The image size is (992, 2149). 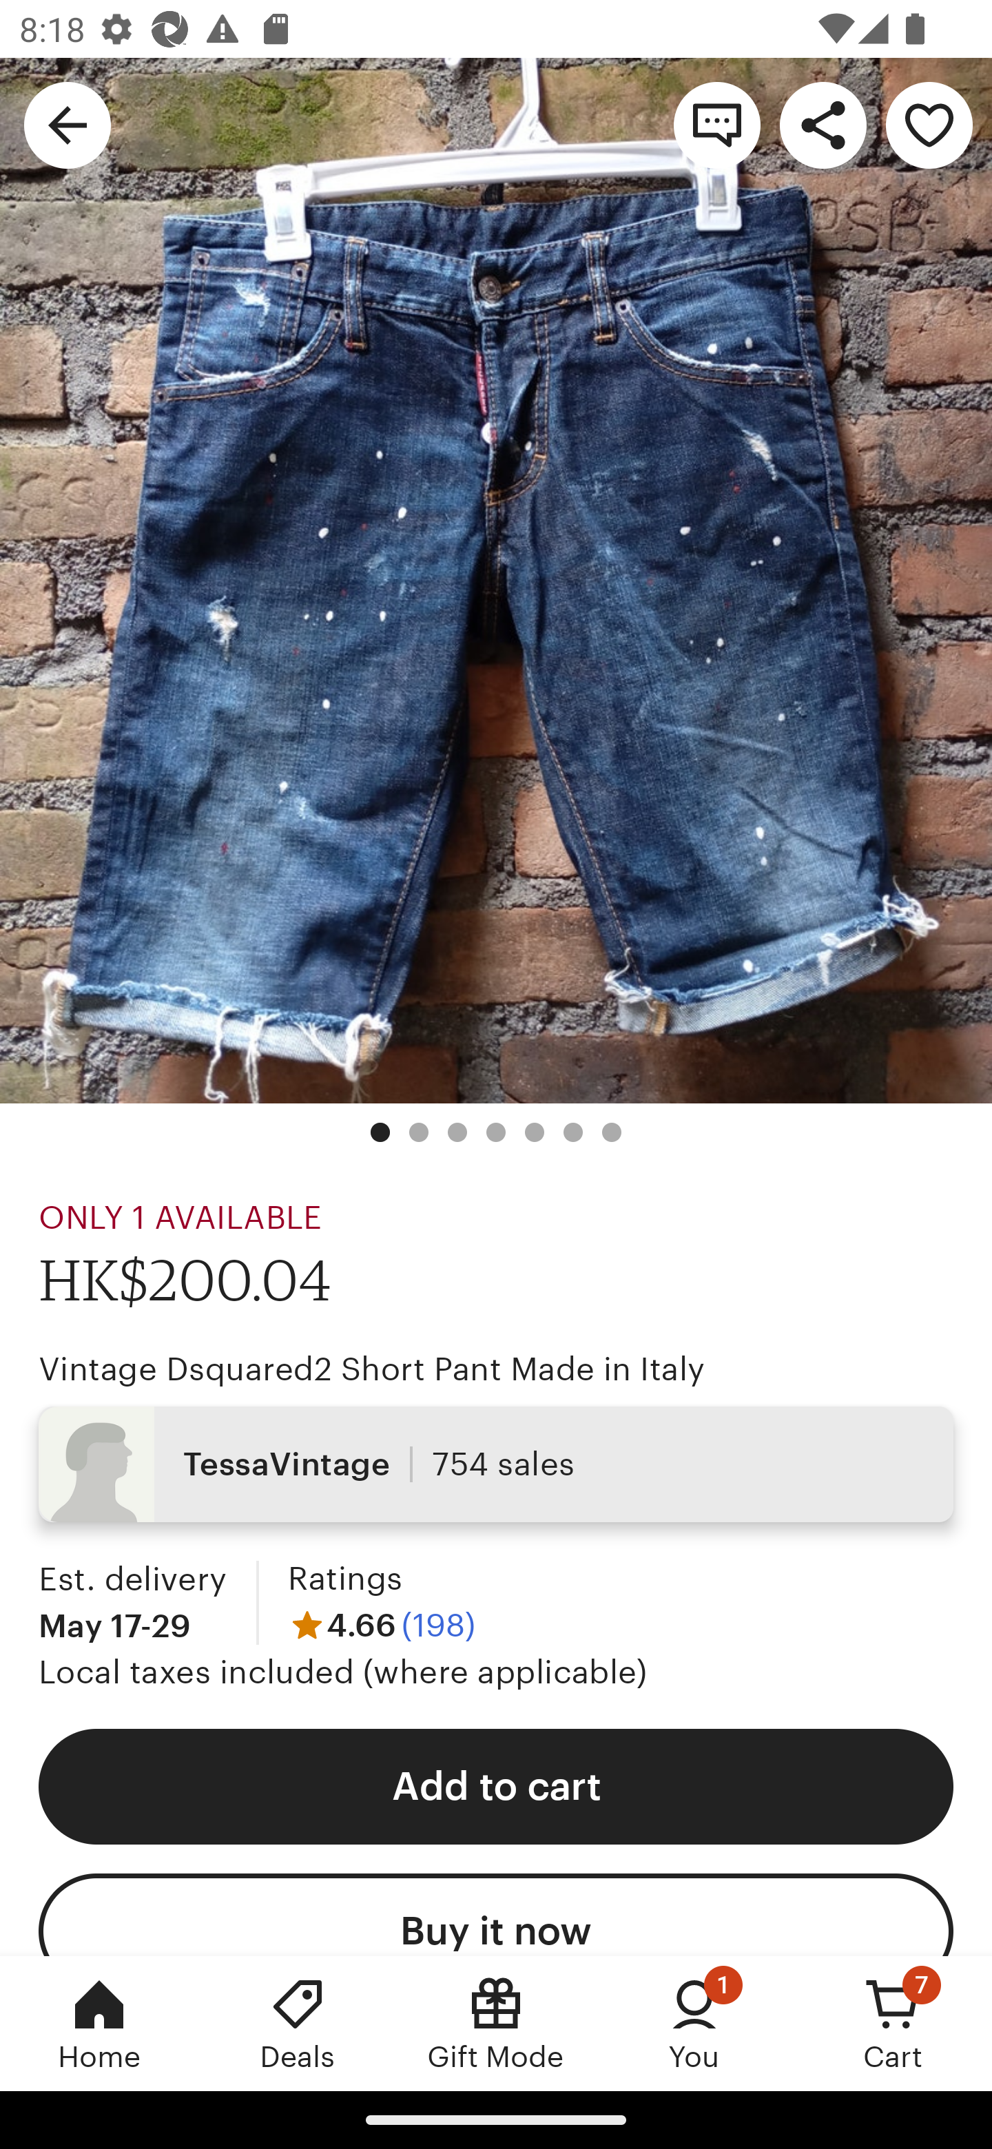 I want to click on Navigate up, so click(x=68, y=124).